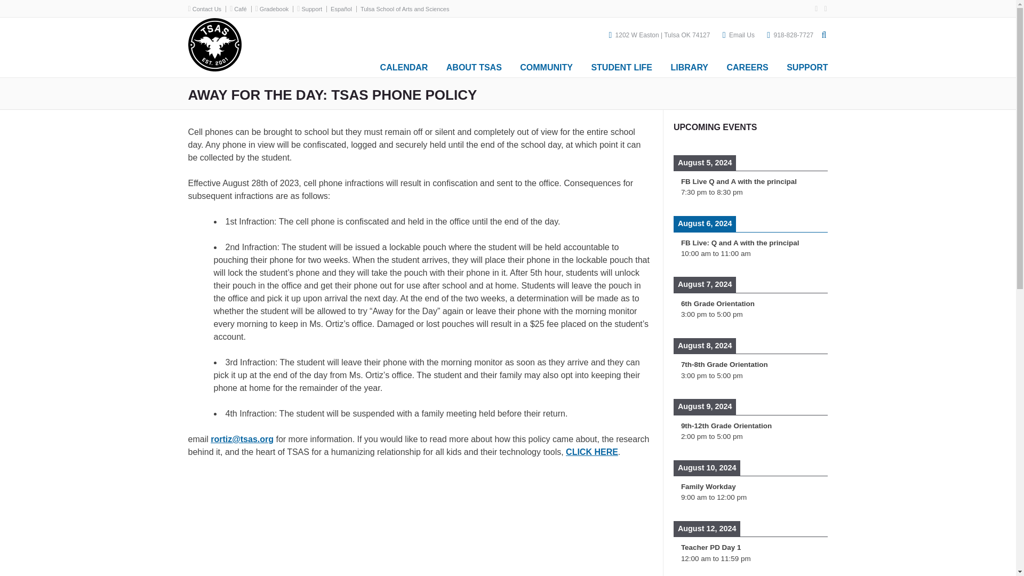  Describe the element at coordinates (621, 63) in the screenshot. I see `STUDENT LIFE` at that location.